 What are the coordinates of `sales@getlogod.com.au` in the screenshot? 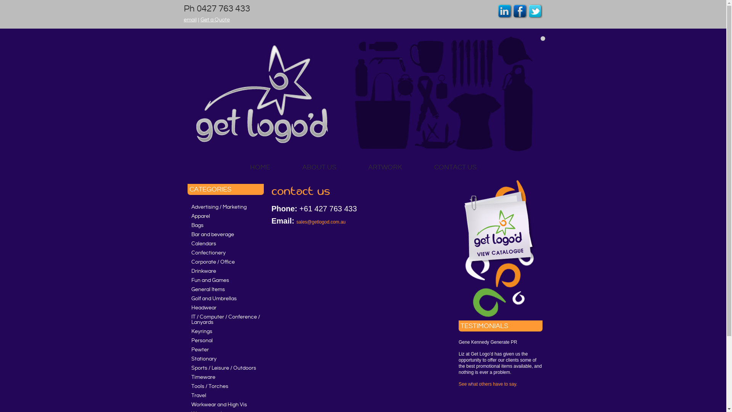 It's located at (321, 224).